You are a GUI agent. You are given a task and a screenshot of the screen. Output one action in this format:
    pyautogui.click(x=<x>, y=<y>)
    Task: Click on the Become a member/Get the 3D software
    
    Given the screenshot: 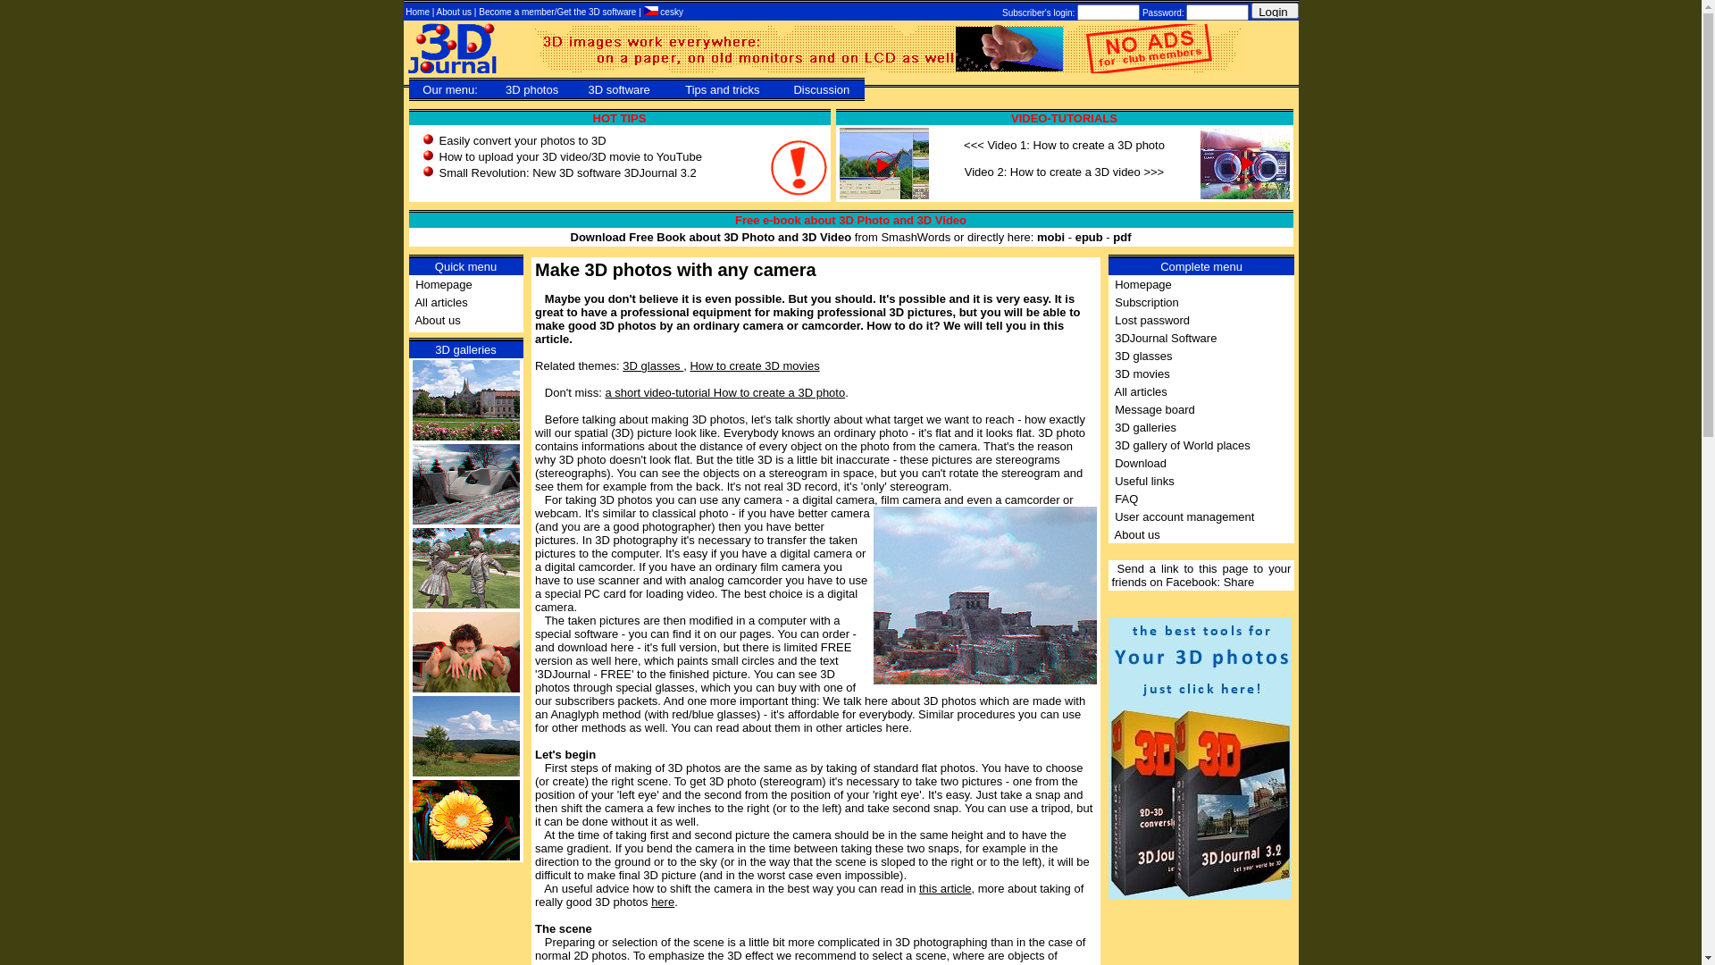 What is the action you would take?
    pyautogui.click(x=559, y=13)
    